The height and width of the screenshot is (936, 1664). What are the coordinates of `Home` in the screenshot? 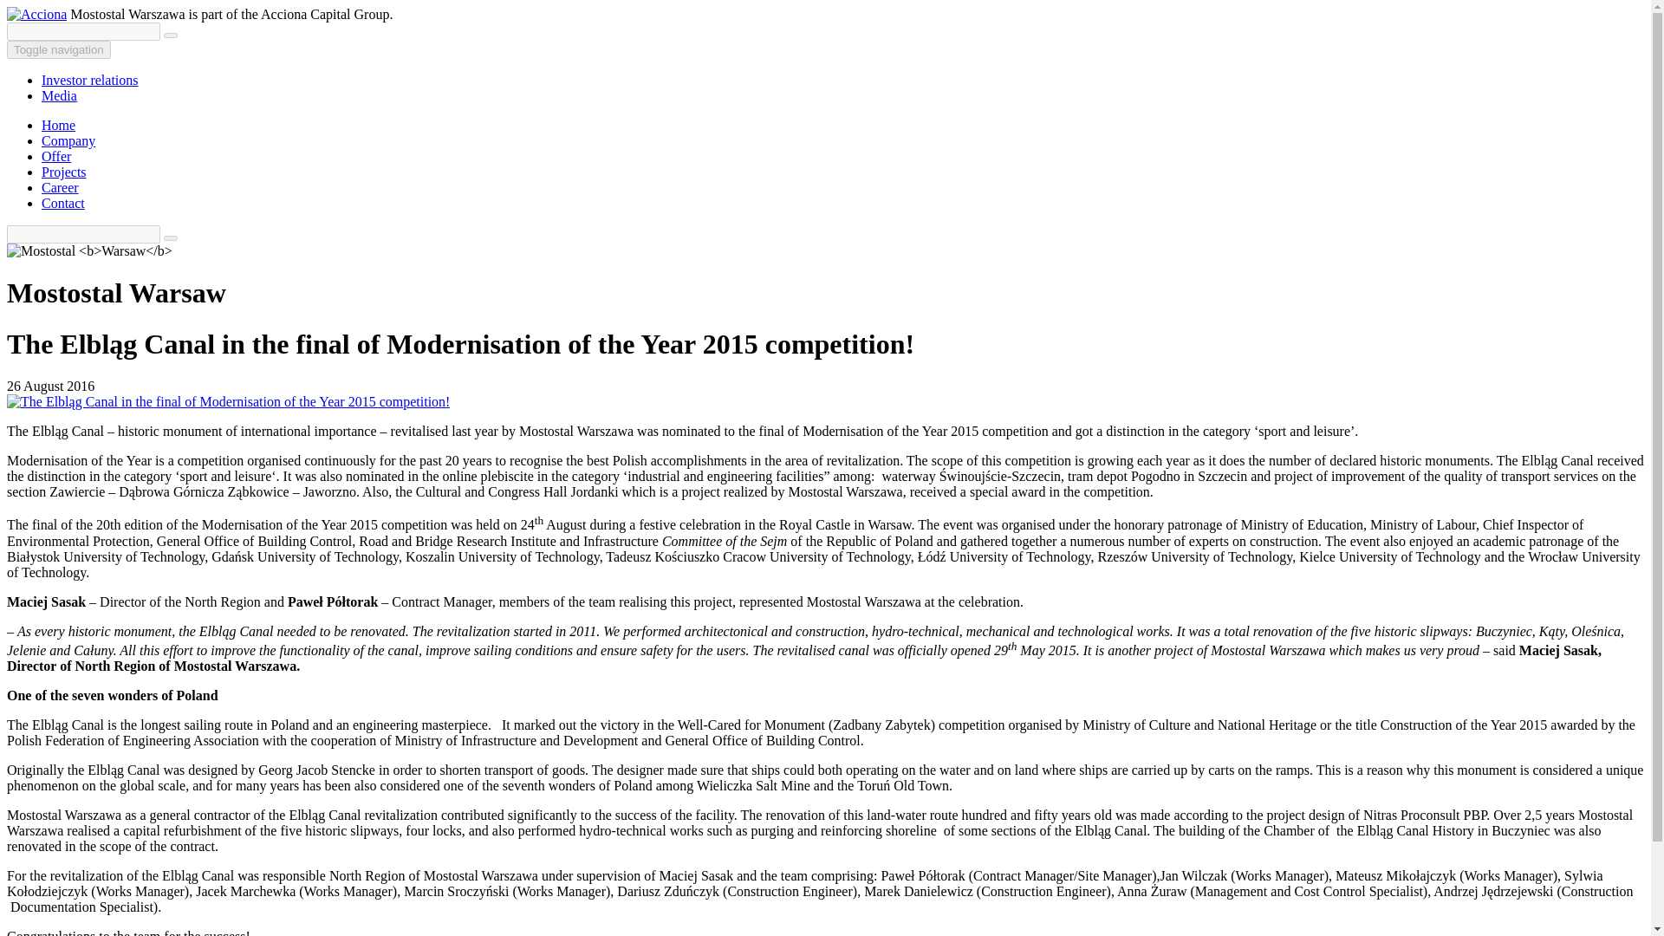 It's located at (58, 125).